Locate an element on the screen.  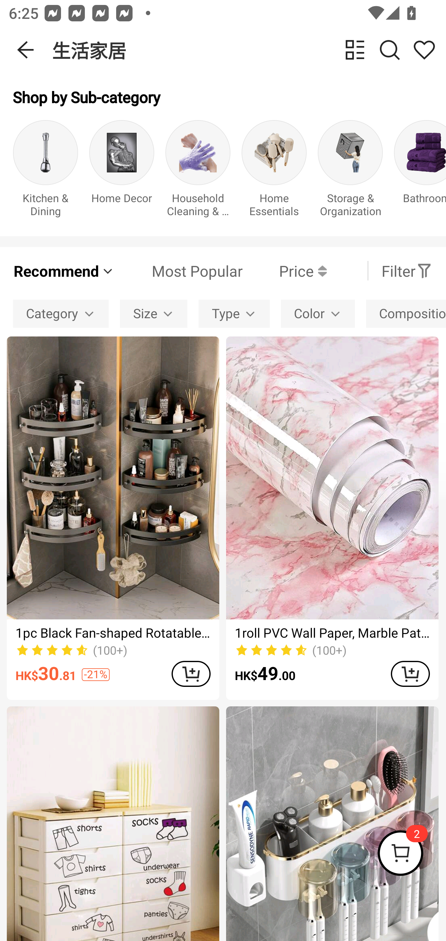
Home Essentials is located at coordinates (274, 171).